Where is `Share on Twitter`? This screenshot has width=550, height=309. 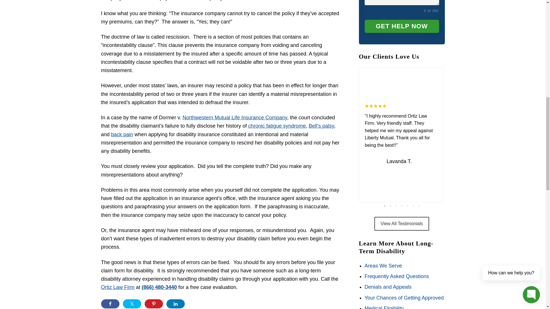
Share on Twitter is located at coordinates (132, 304).